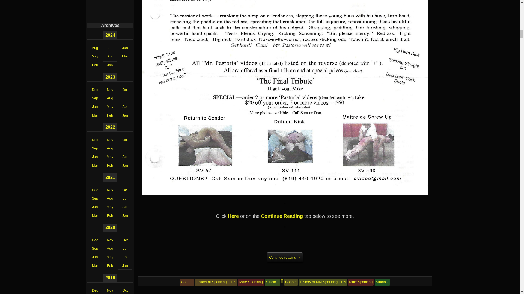 The image size is (524, 294). I want to click on Copper, so click(187, 282).